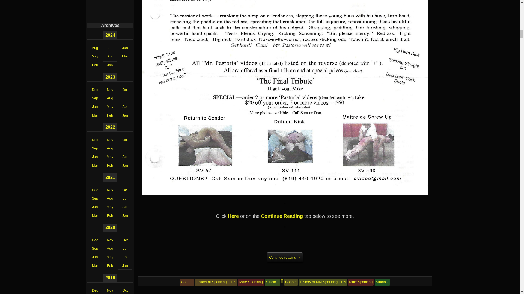 The image size is (524, 294). I want to click on Copper, so click(187, 282).